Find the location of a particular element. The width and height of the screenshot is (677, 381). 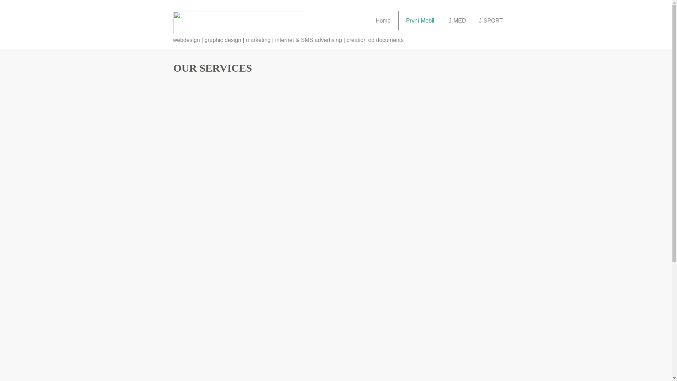

graphic is located at coordinates (213, 40).